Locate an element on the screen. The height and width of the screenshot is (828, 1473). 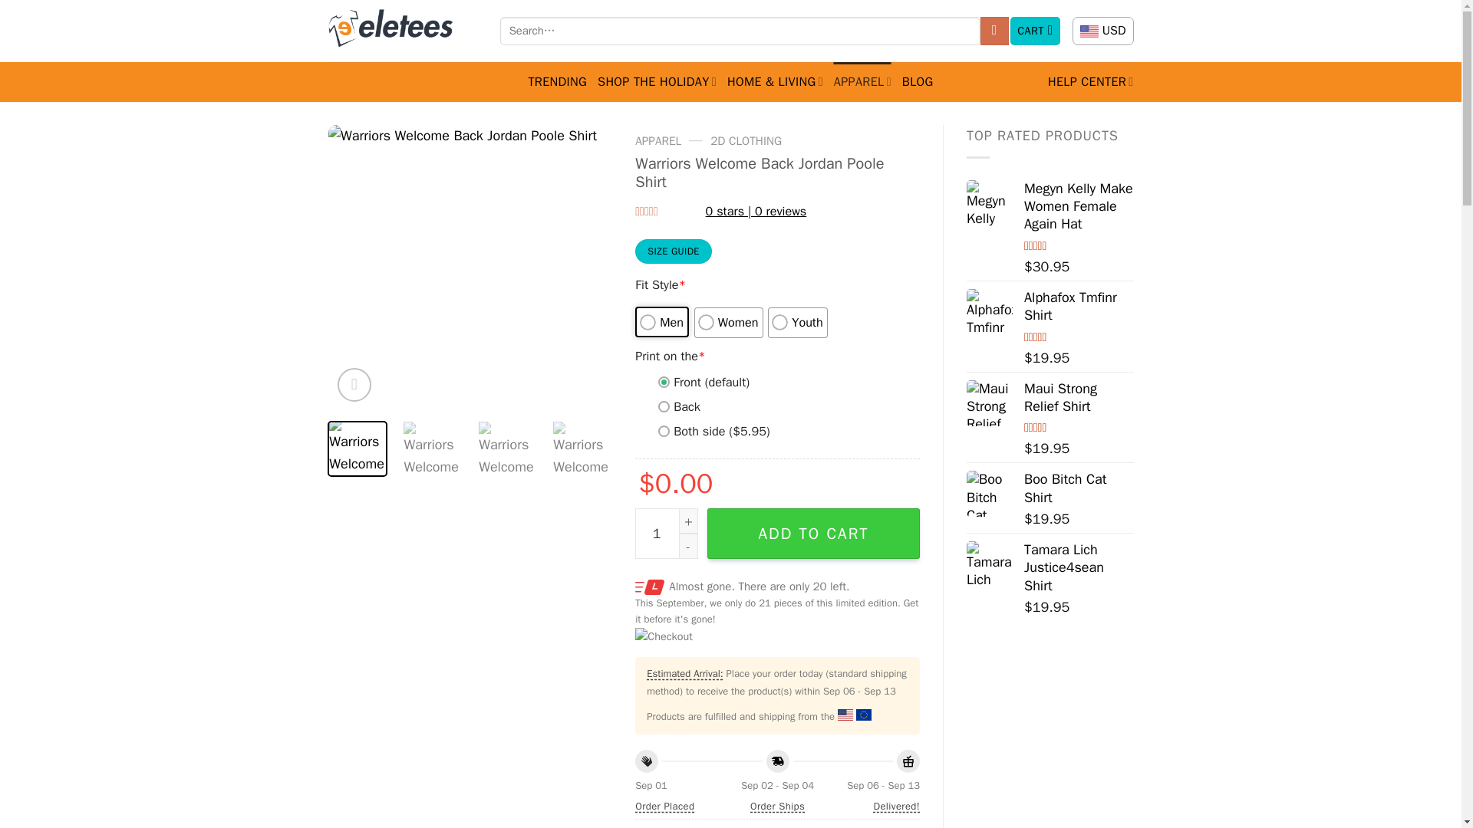
Cart is located at coordinates (1036, 31).